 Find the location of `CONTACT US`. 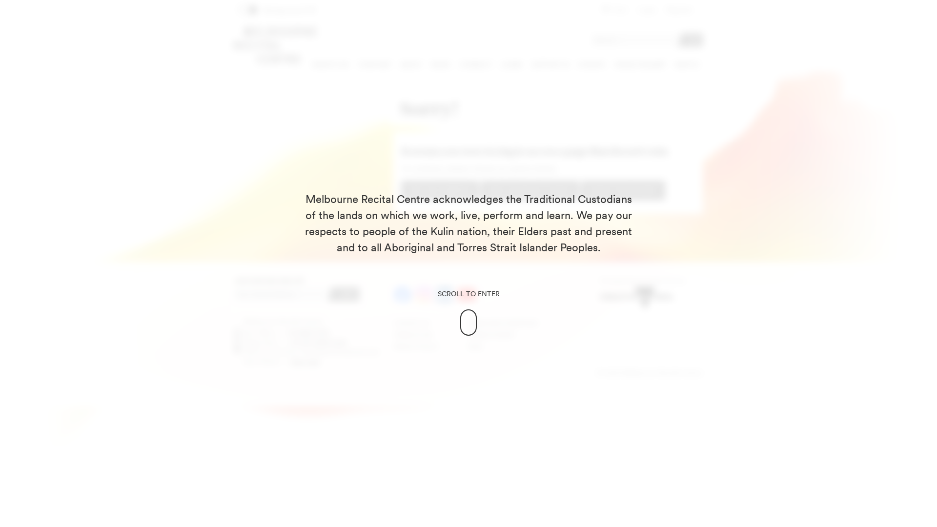

CONTACT US is located at coordinates (412, 323).